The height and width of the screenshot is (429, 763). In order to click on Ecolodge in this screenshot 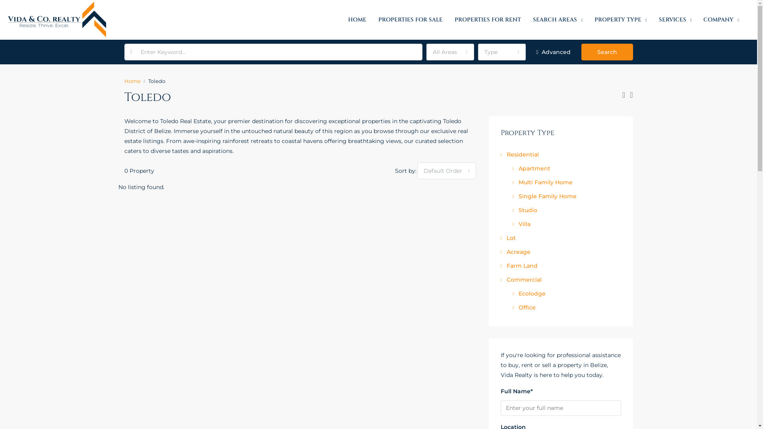, I will do `click(529, 293)`.